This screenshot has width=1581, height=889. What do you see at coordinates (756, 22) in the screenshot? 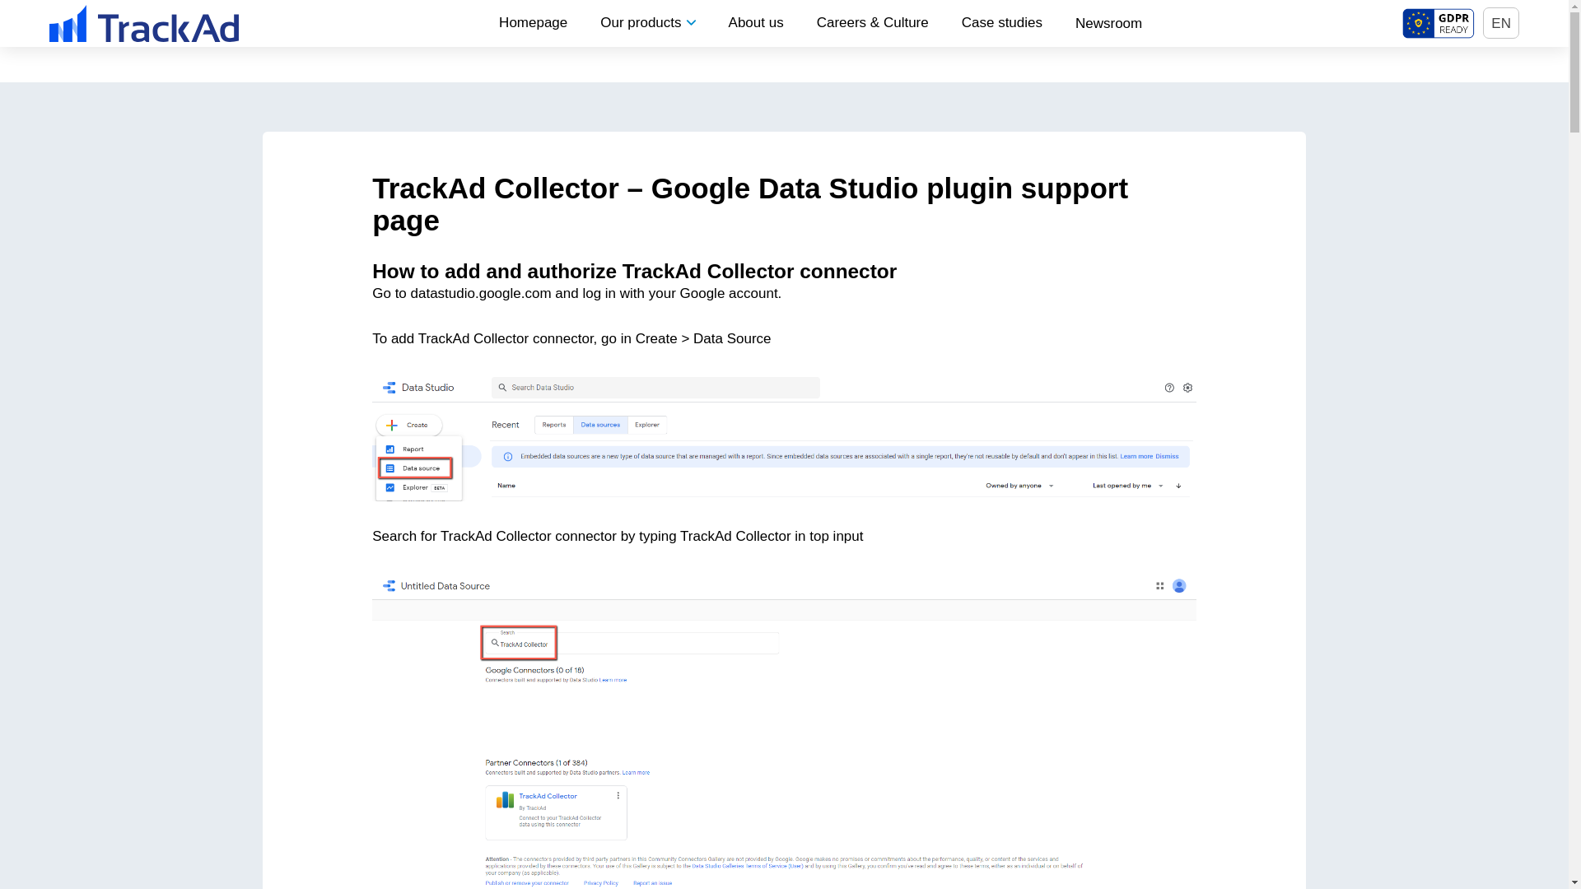
I see `About us` at bounding box center [756, 22].